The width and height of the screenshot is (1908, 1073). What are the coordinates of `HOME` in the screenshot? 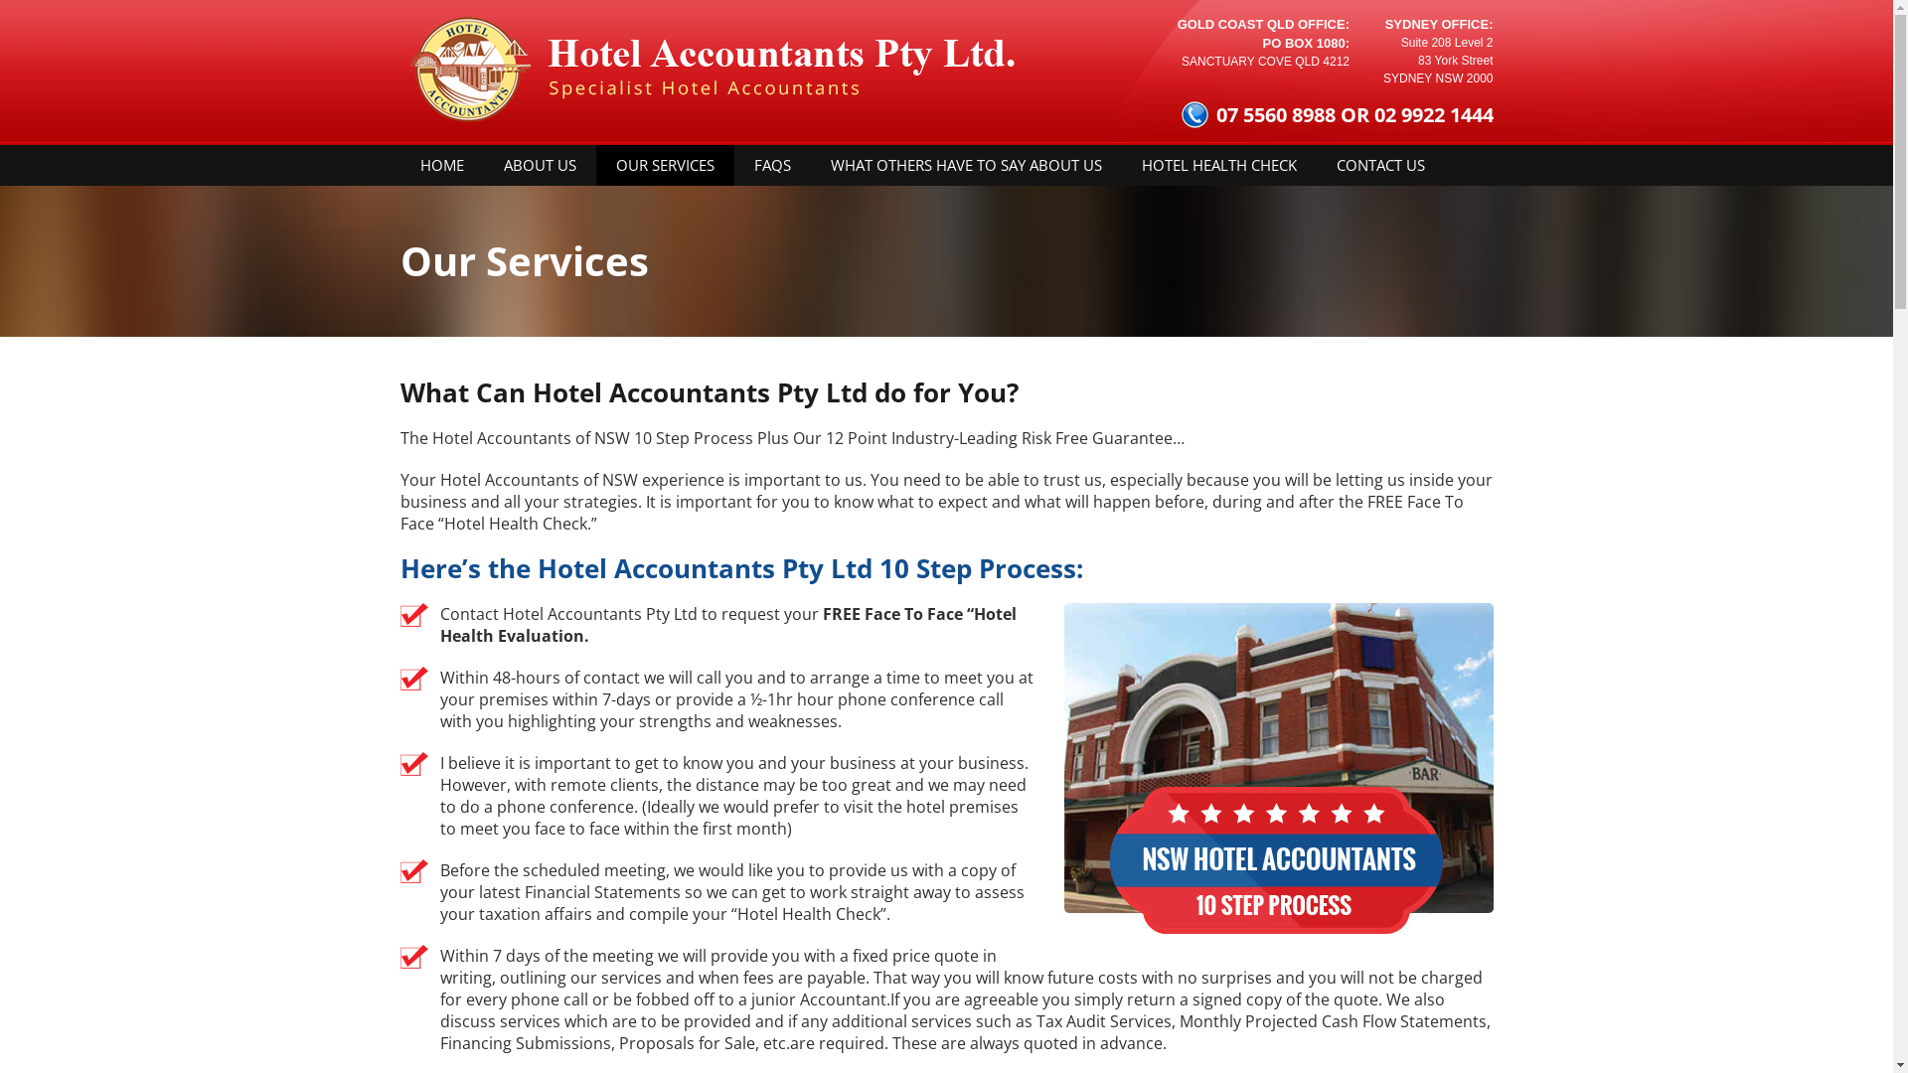 It's located at (441, 165).